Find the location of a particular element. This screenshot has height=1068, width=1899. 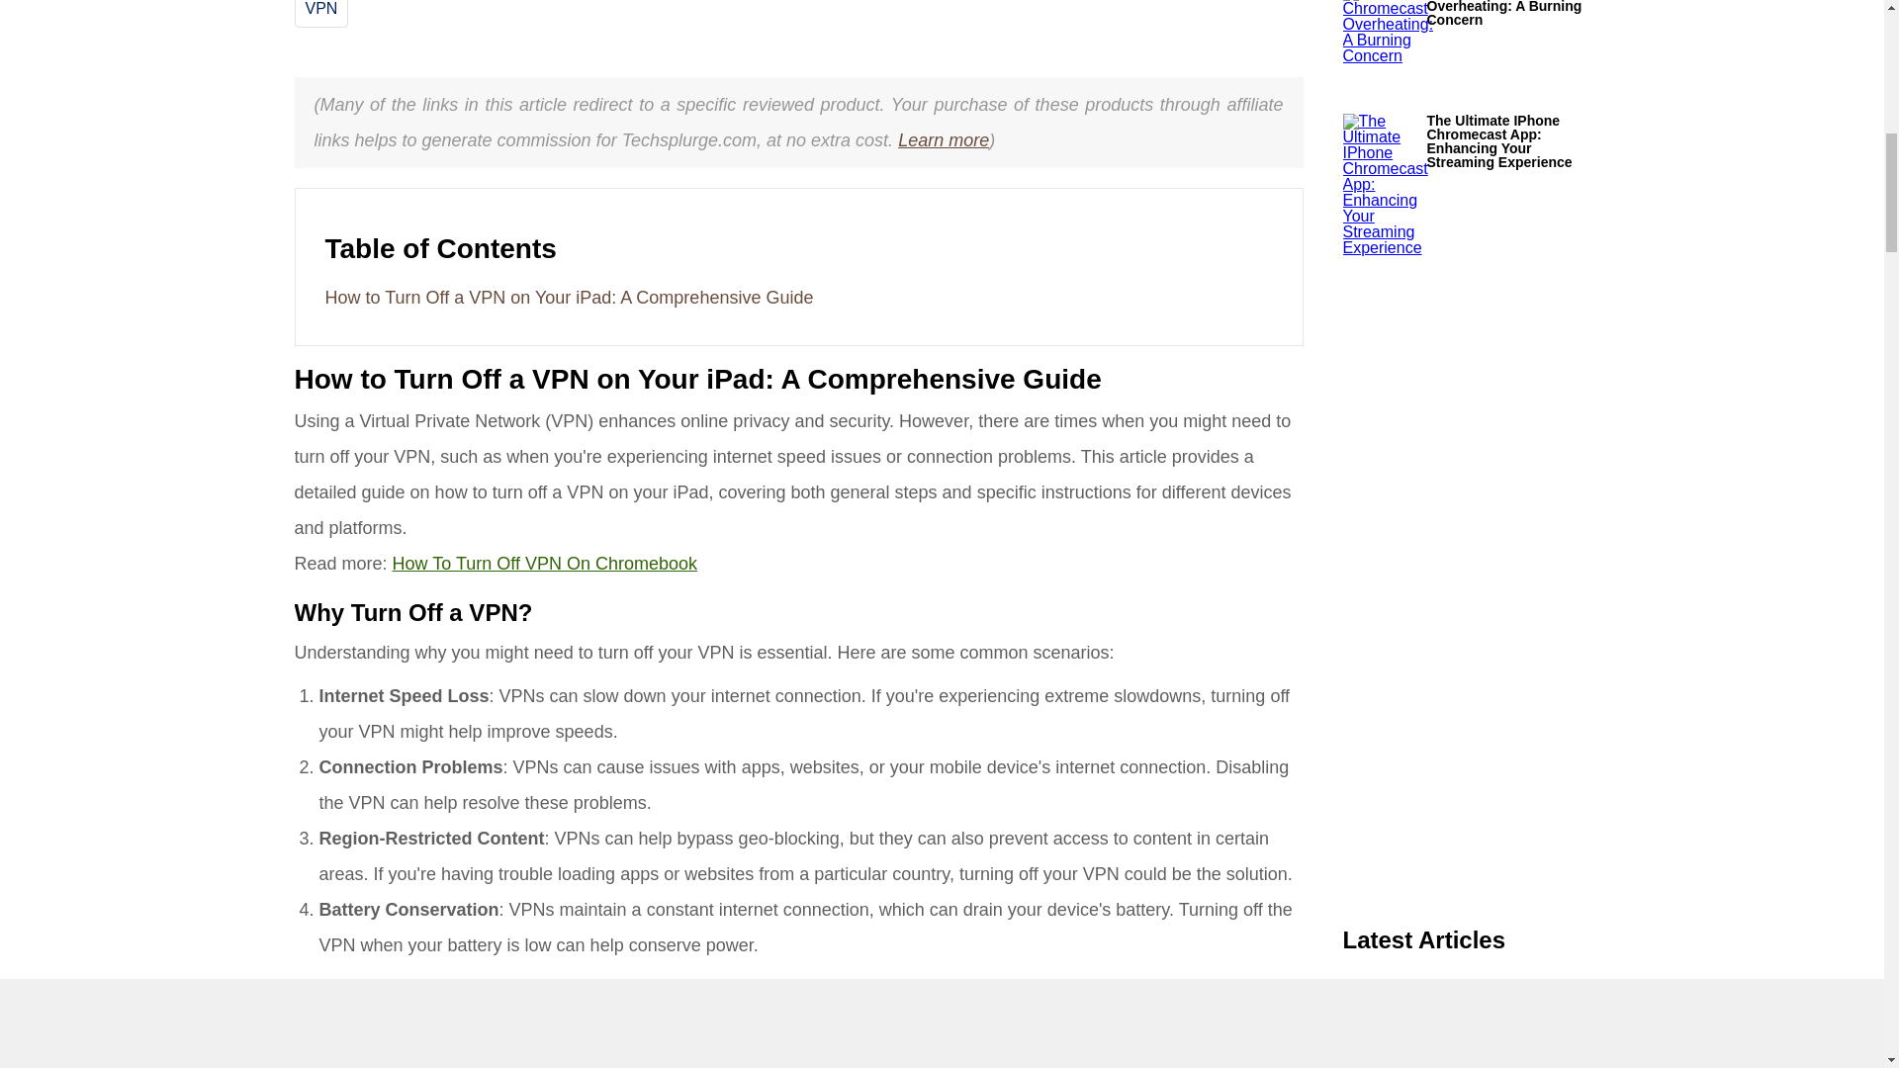

Learn more is located at coordinates (944, 140).